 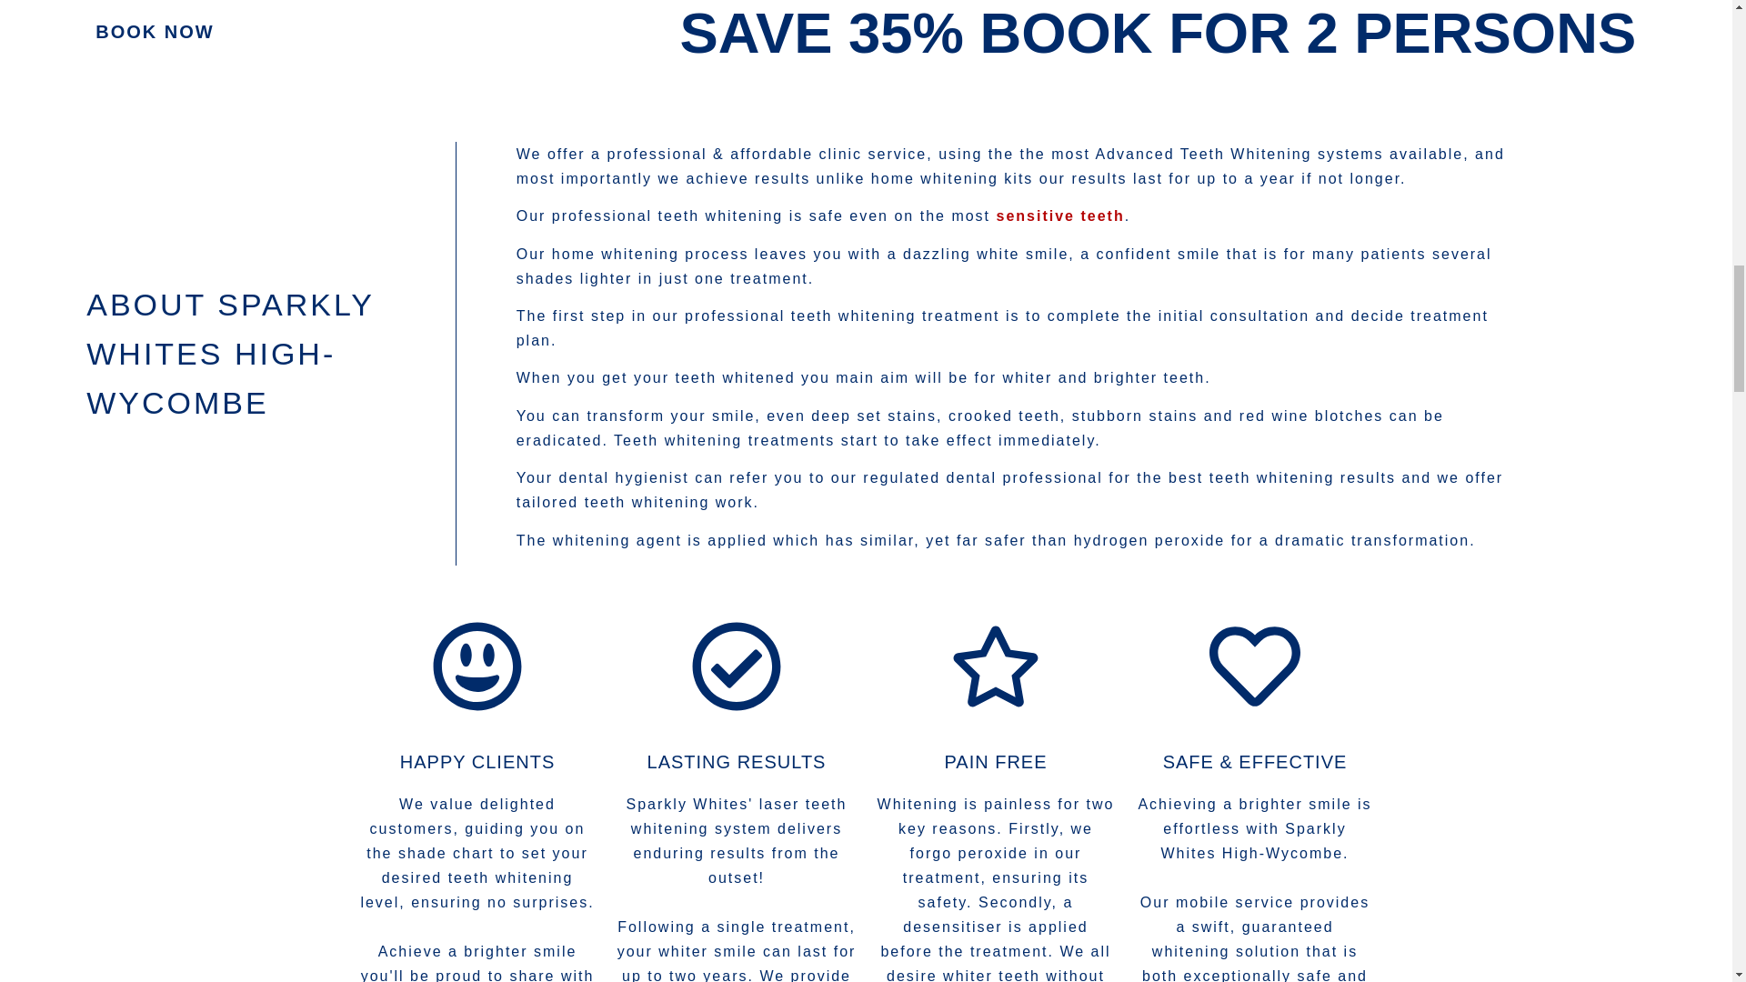 What do you see at coordinates (155, 31) in the screenshot?
I see `BOOK NOW` at bounding box center [155, 31].